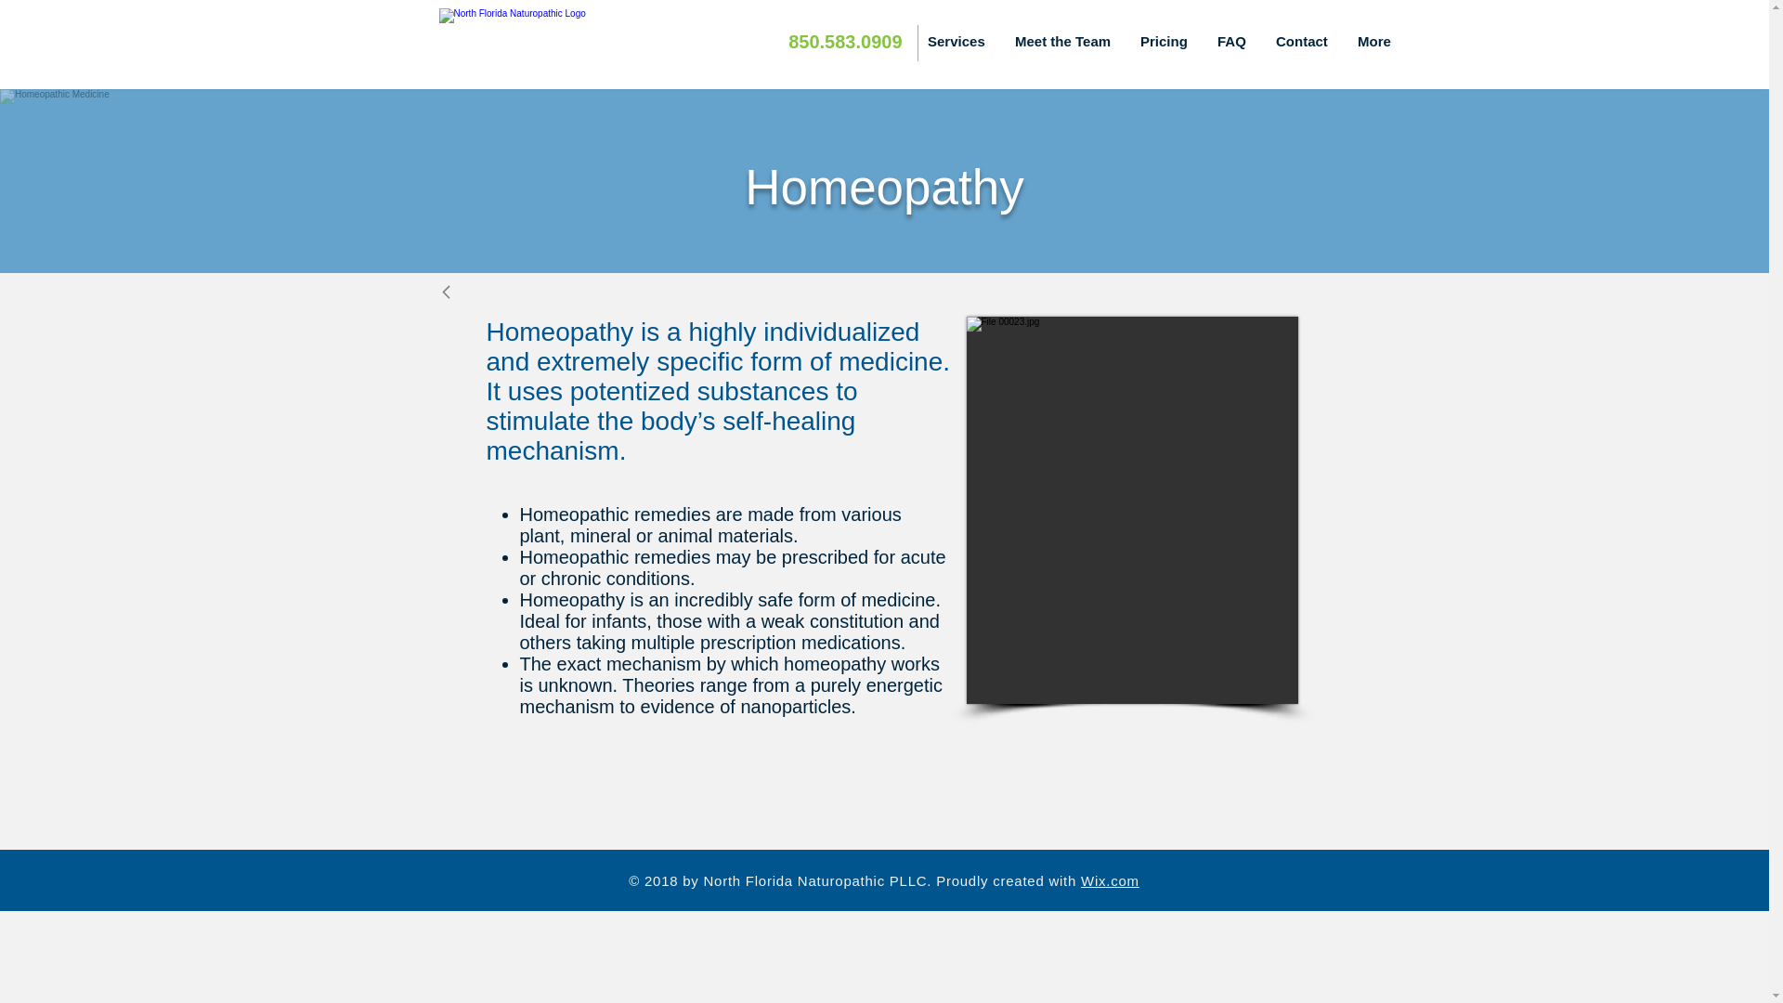 This screenshot has height=1003, width=1783. Describe the element at coordinates (1165, 42) in the screenshot. I see `Pricing` at that location.